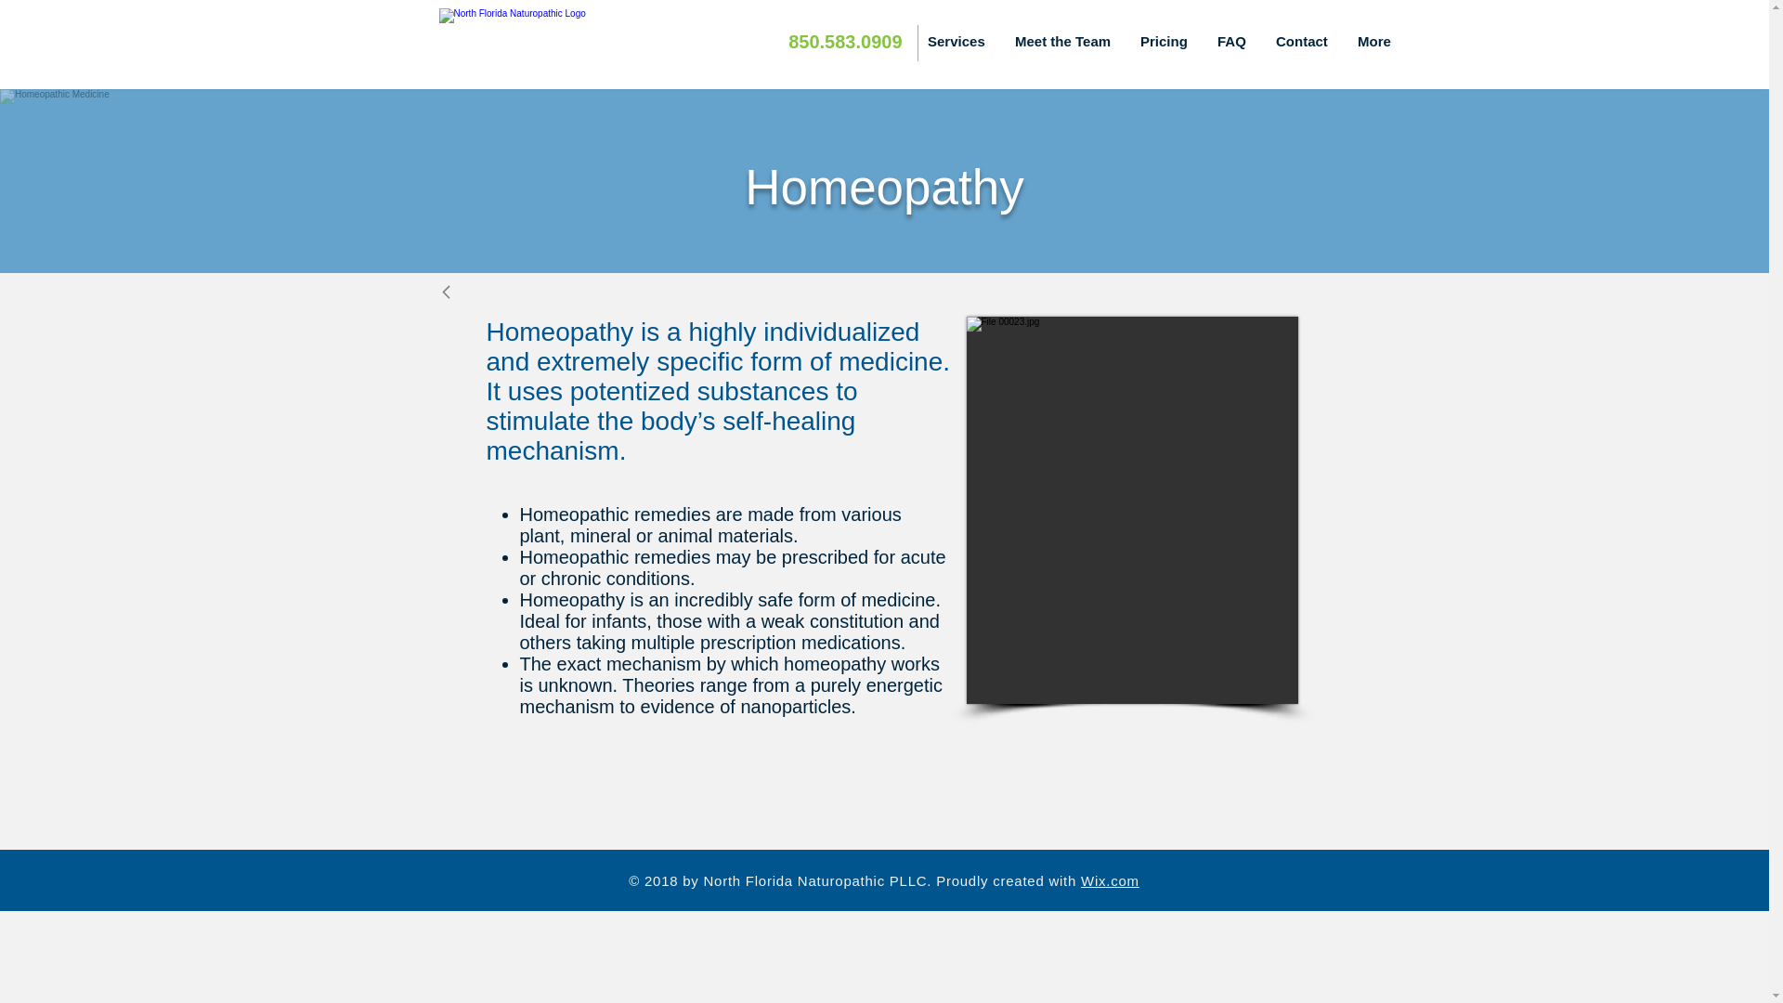 This screenshot has height=1003, width=1783. Describe the element at coordinates (1165, 42) in the screenshot. I see `Pricing` at that location.